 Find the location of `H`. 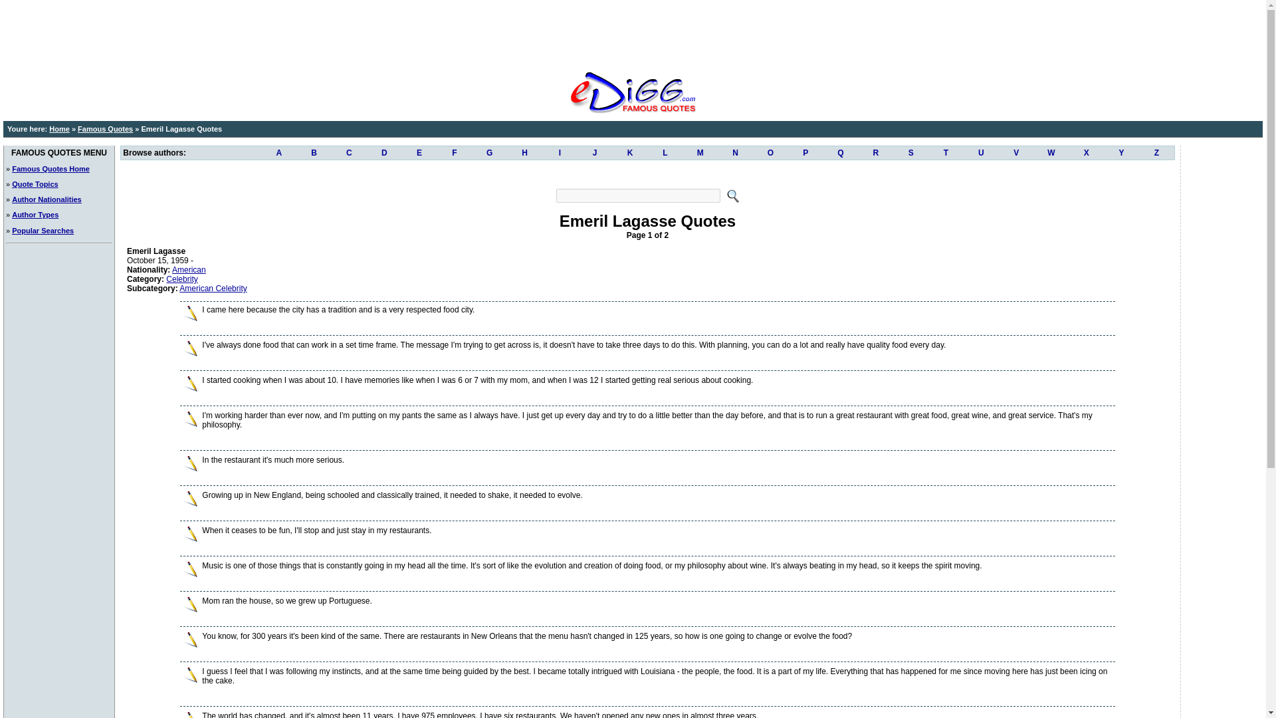

H is located at coordinates (524, 153).